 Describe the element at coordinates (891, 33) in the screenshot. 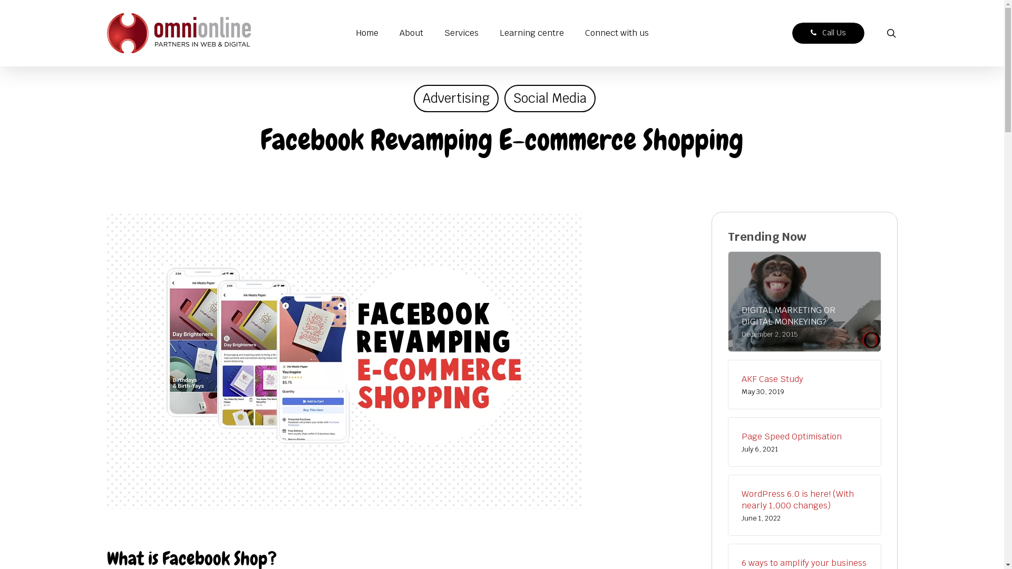

I see `search` at that location.